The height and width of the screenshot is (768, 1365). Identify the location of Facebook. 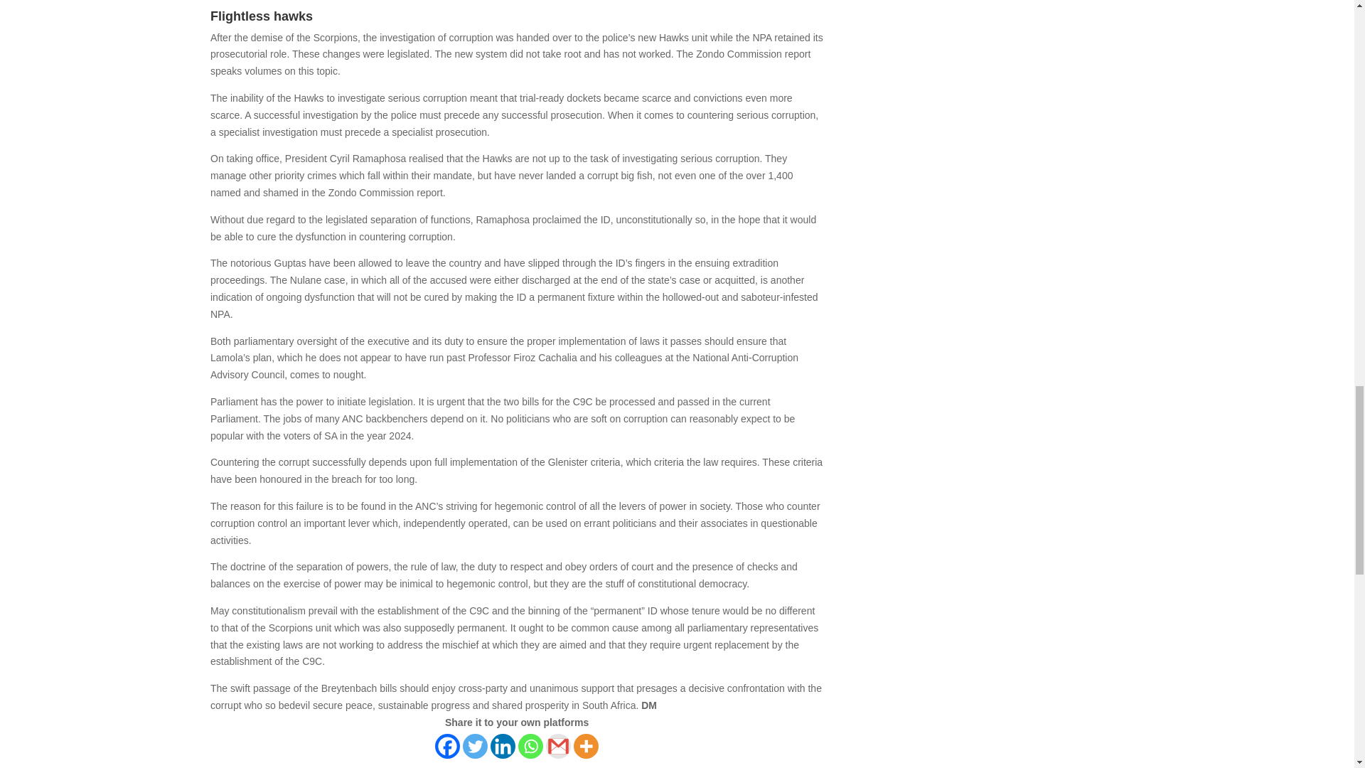
(448, 747).